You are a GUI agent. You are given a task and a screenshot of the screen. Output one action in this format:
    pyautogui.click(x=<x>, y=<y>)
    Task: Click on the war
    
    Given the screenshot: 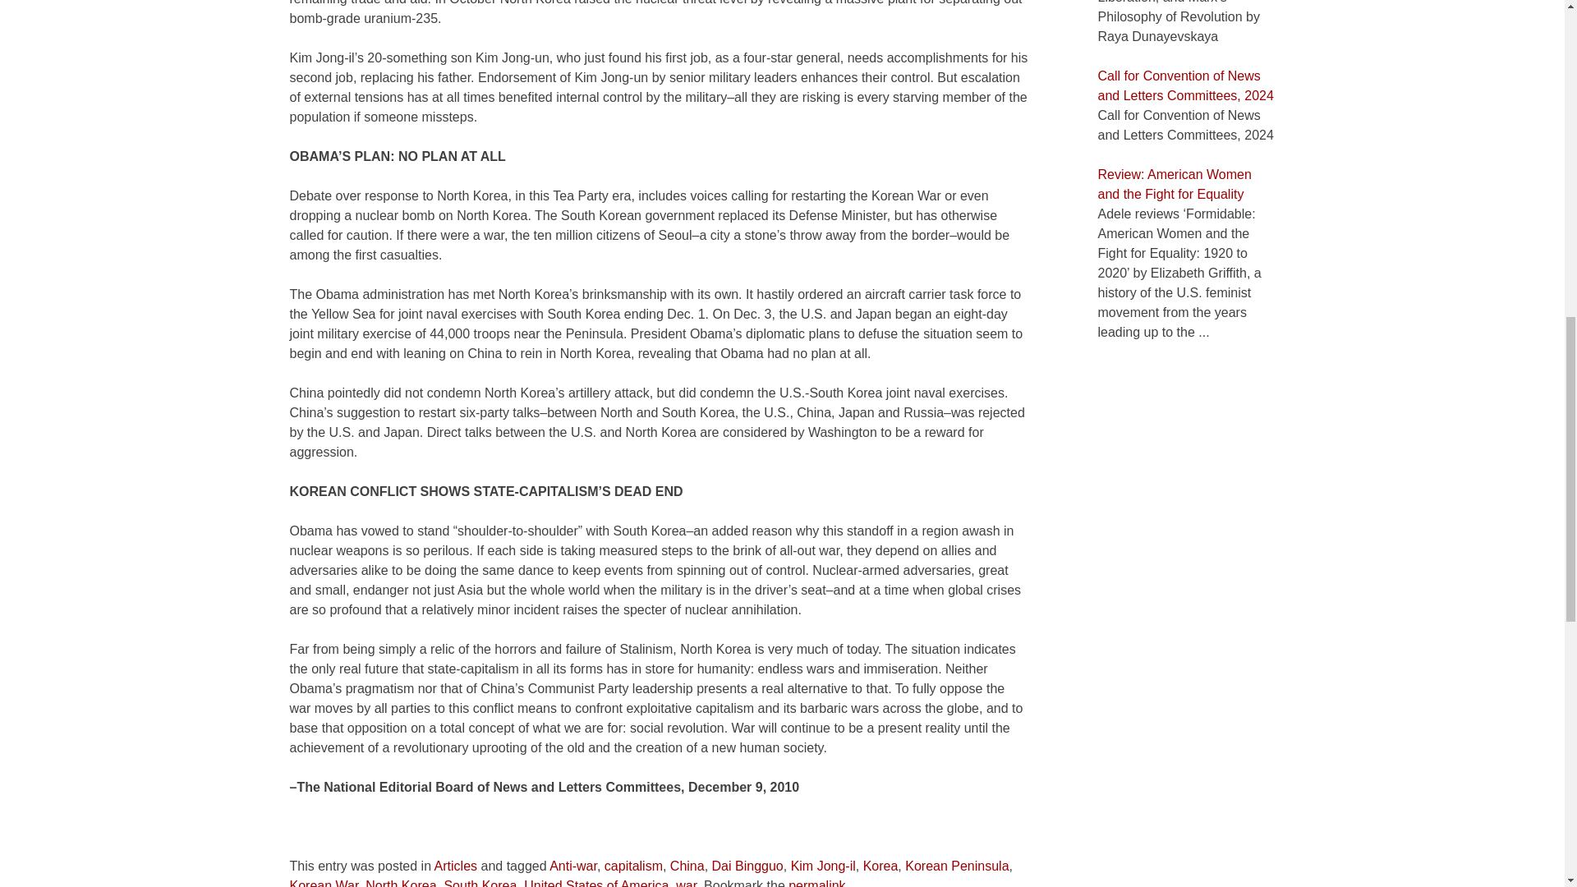 What is the action you would take?
    pyautogui.click(x=687, y=883)
    